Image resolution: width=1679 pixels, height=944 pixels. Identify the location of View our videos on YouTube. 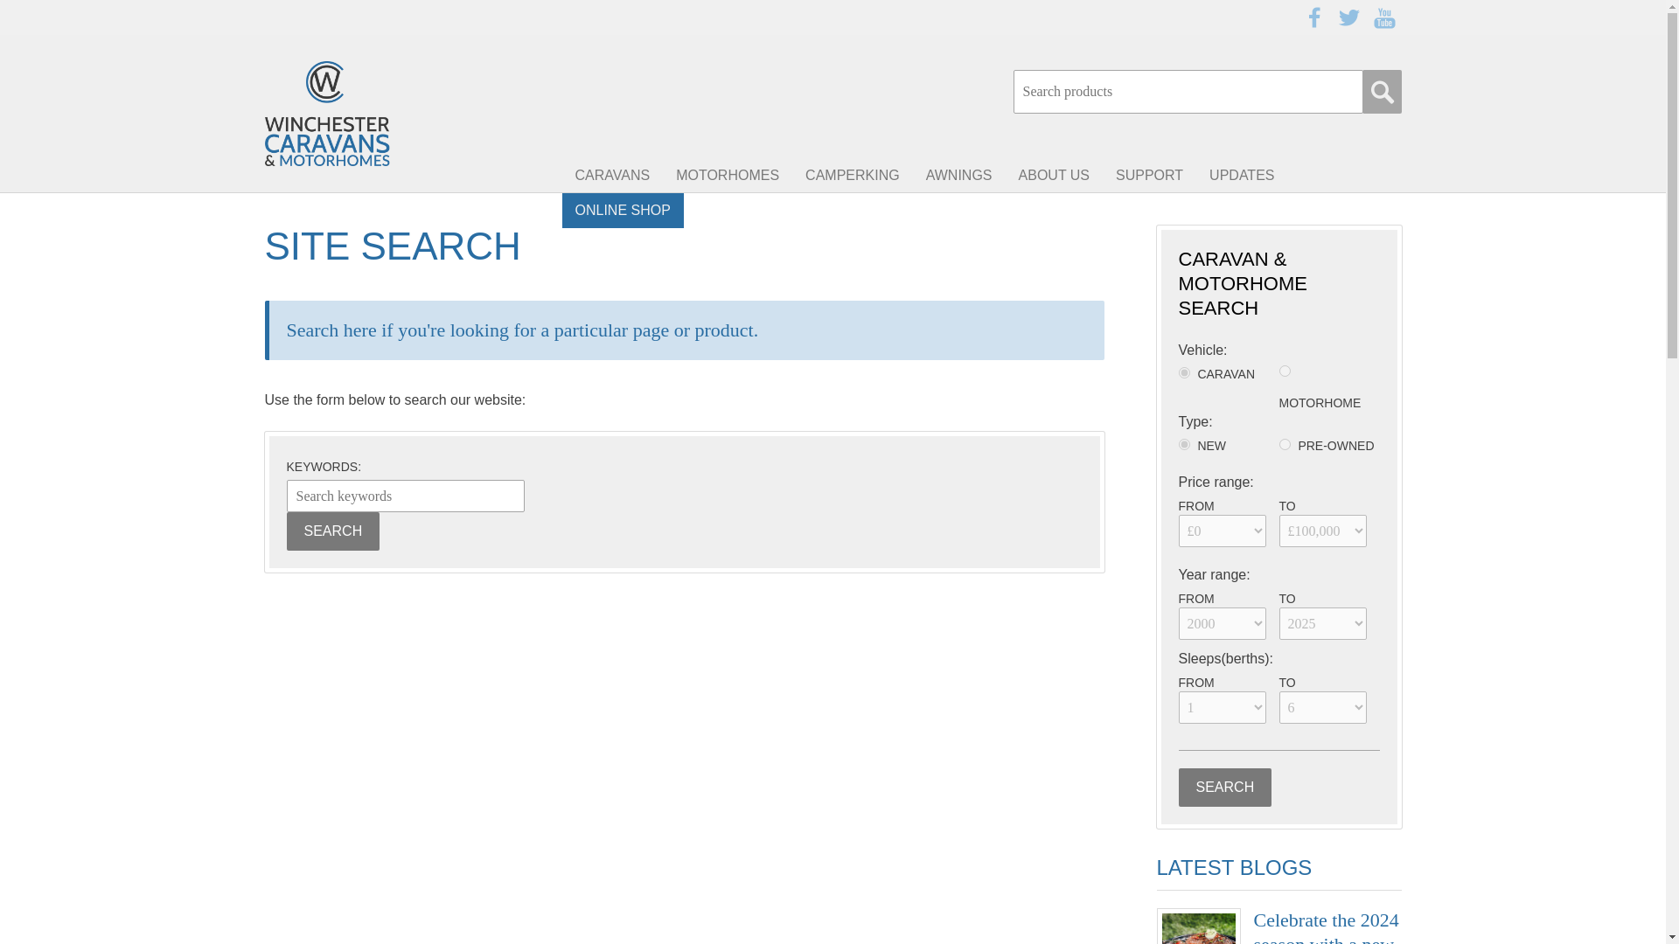
(1383, 17).